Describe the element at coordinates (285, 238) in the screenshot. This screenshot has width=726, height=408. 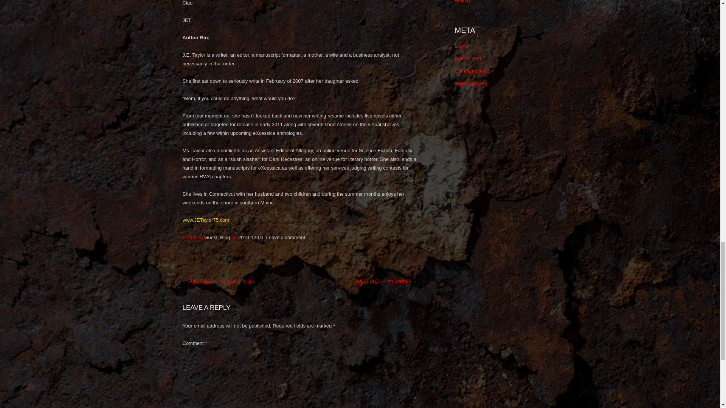
I see `Leave a comment` at that location.